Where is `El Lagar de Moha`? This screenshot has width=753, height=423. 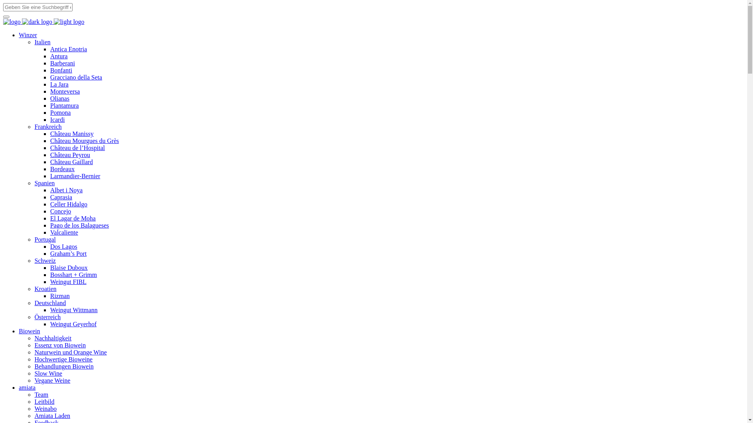 El Lagar de Moha is located at coordinates (73, 219).